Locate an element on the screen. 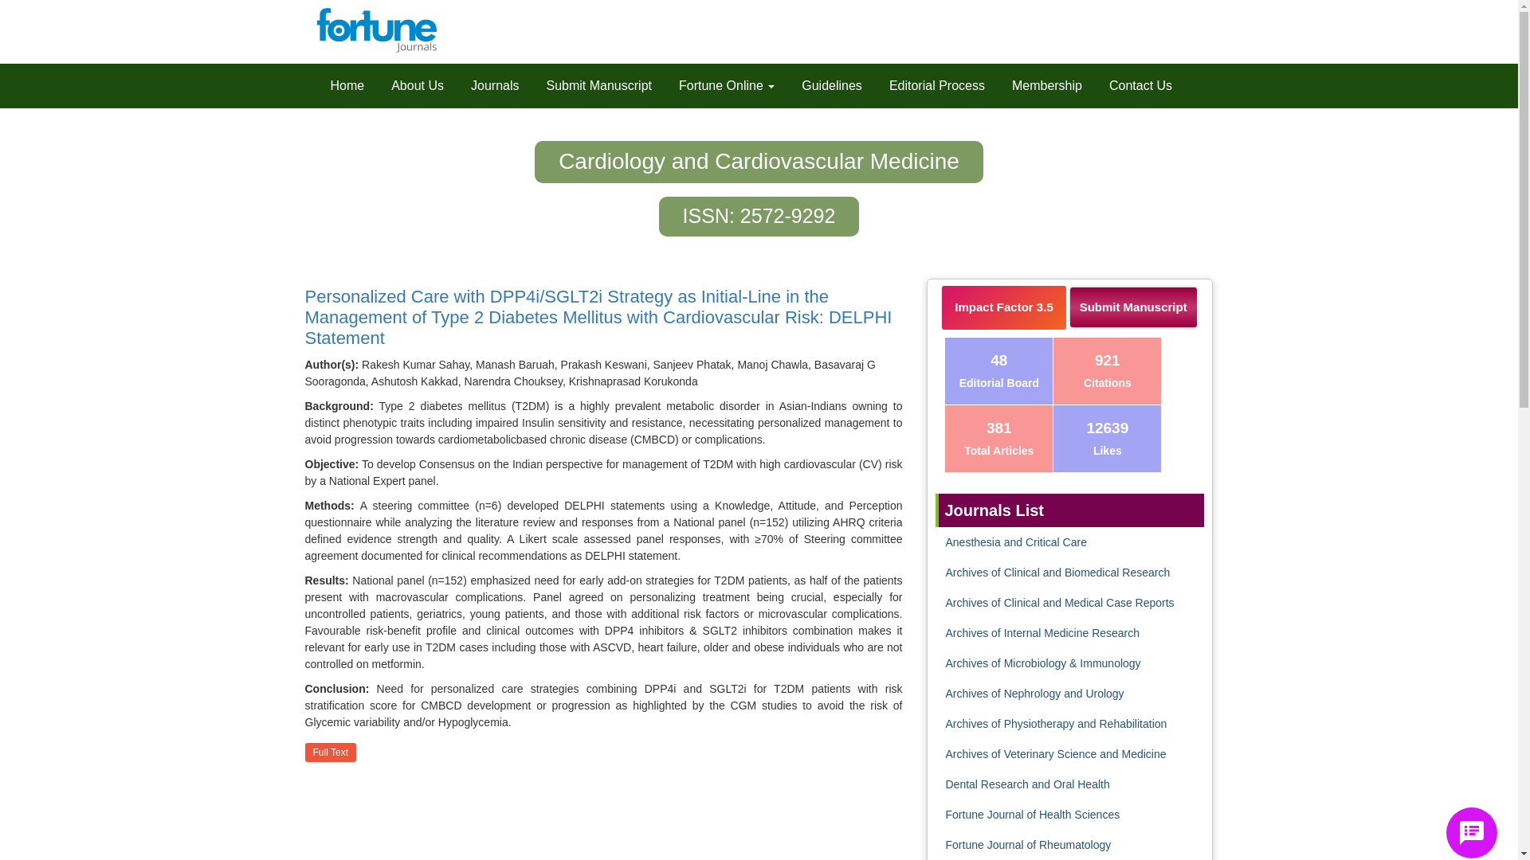 This screenshot has width=1530, height=860. Submit Manuscript is located at coordinates (598, 86).